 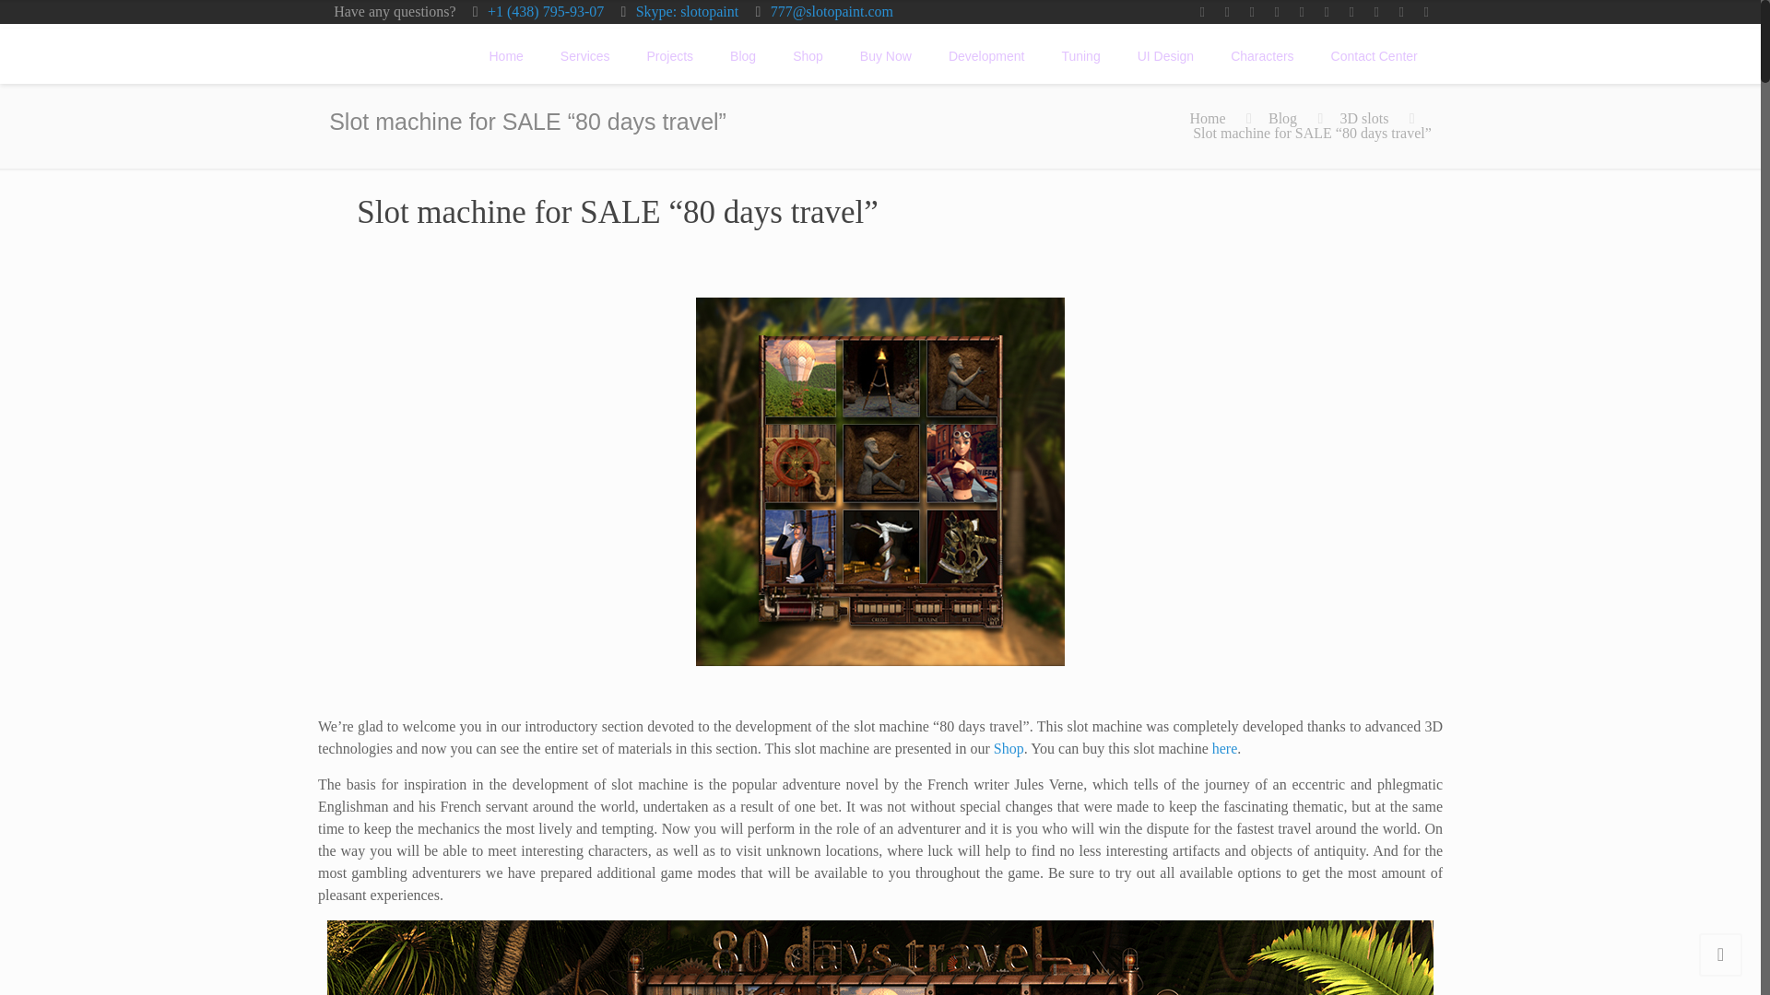 What do you see at coordinates (1374, 55) in the screenshot?
I see `Contact Center` at bounding box center [1374, 55].